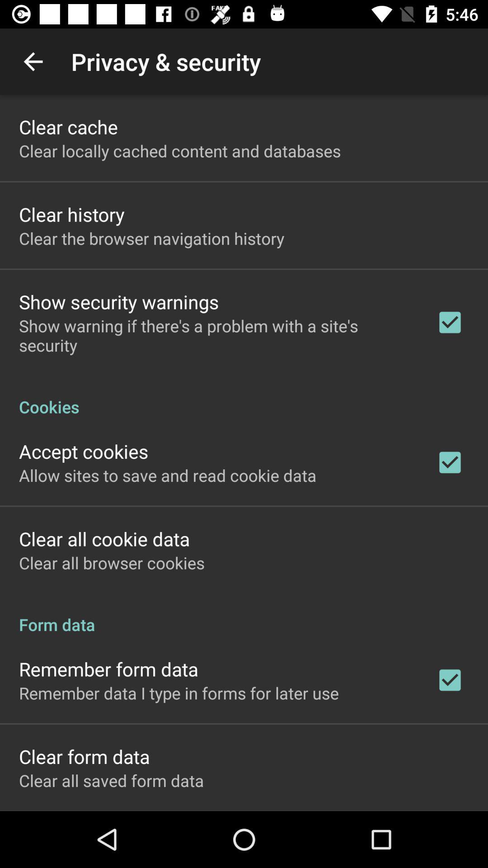  I want to click on choose clear locally cached icon, so click(180, 151).